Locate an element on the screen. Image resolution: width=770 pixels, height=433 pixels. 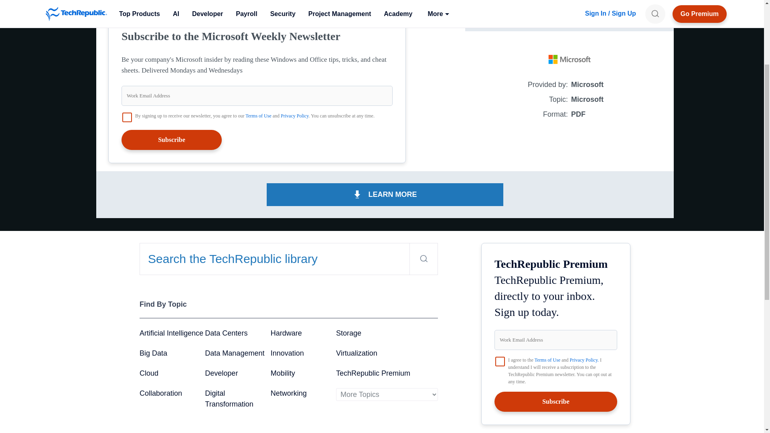
LEARN MORE is located at coordinates (385, 194).